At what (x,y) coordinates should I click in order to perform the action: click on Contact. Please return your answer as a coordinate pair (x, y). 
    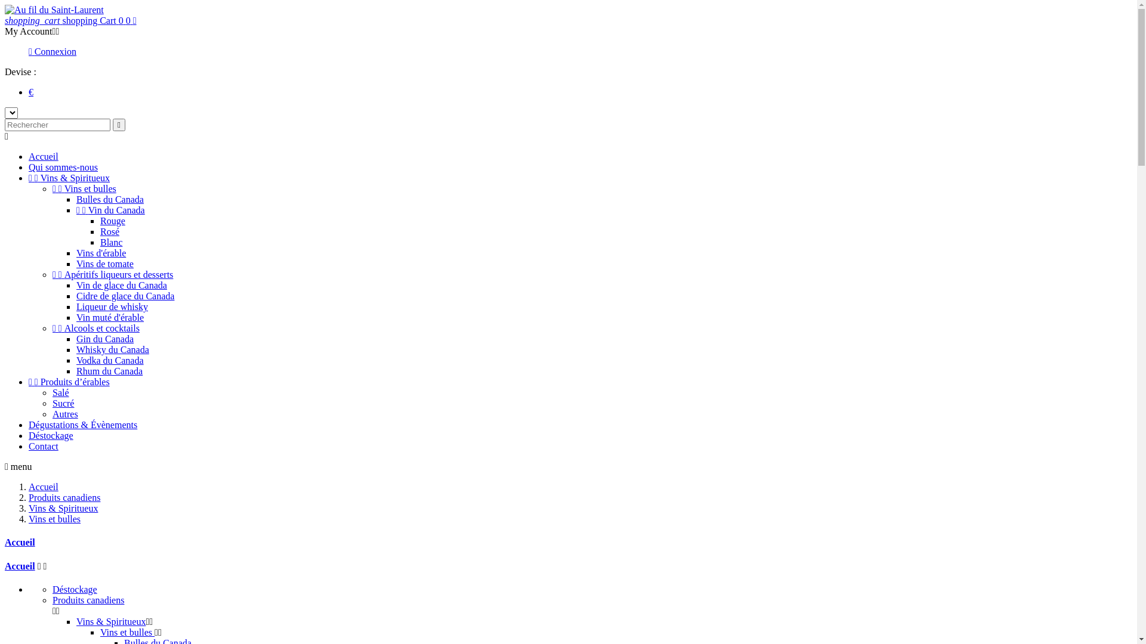
    Looking at the image, I should click on (44, 446).